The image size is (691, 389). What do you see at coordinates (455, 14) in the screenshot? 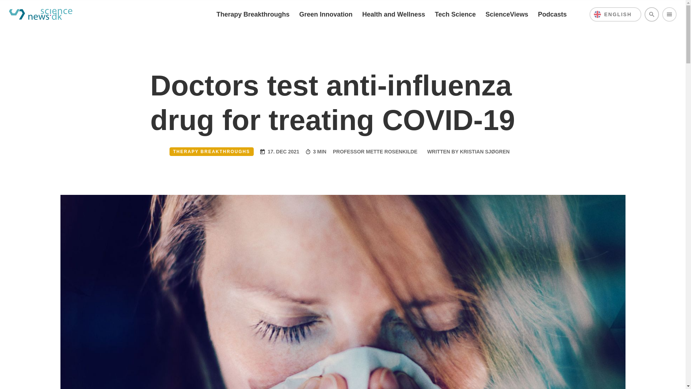
I see `Tech Science` at bounding box center [455, 14].